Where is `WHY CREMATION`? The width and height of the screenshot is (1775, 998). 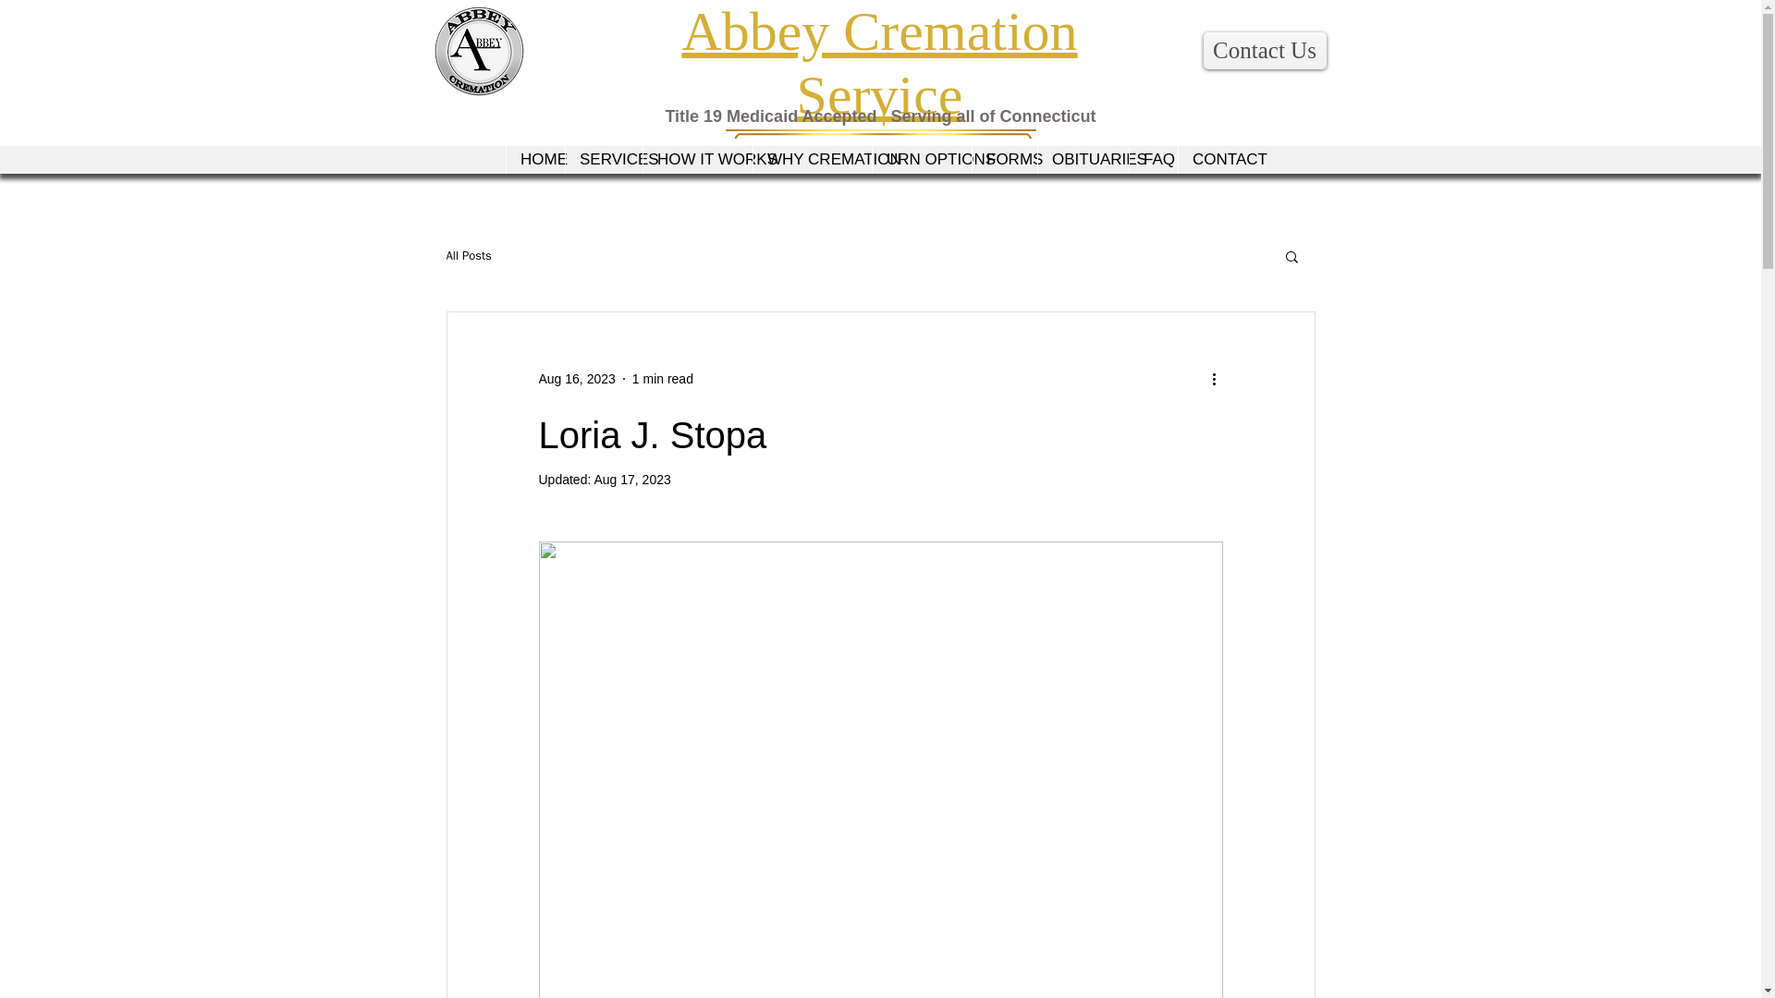 WHY CREMATION is located at coordinates (812, 159).